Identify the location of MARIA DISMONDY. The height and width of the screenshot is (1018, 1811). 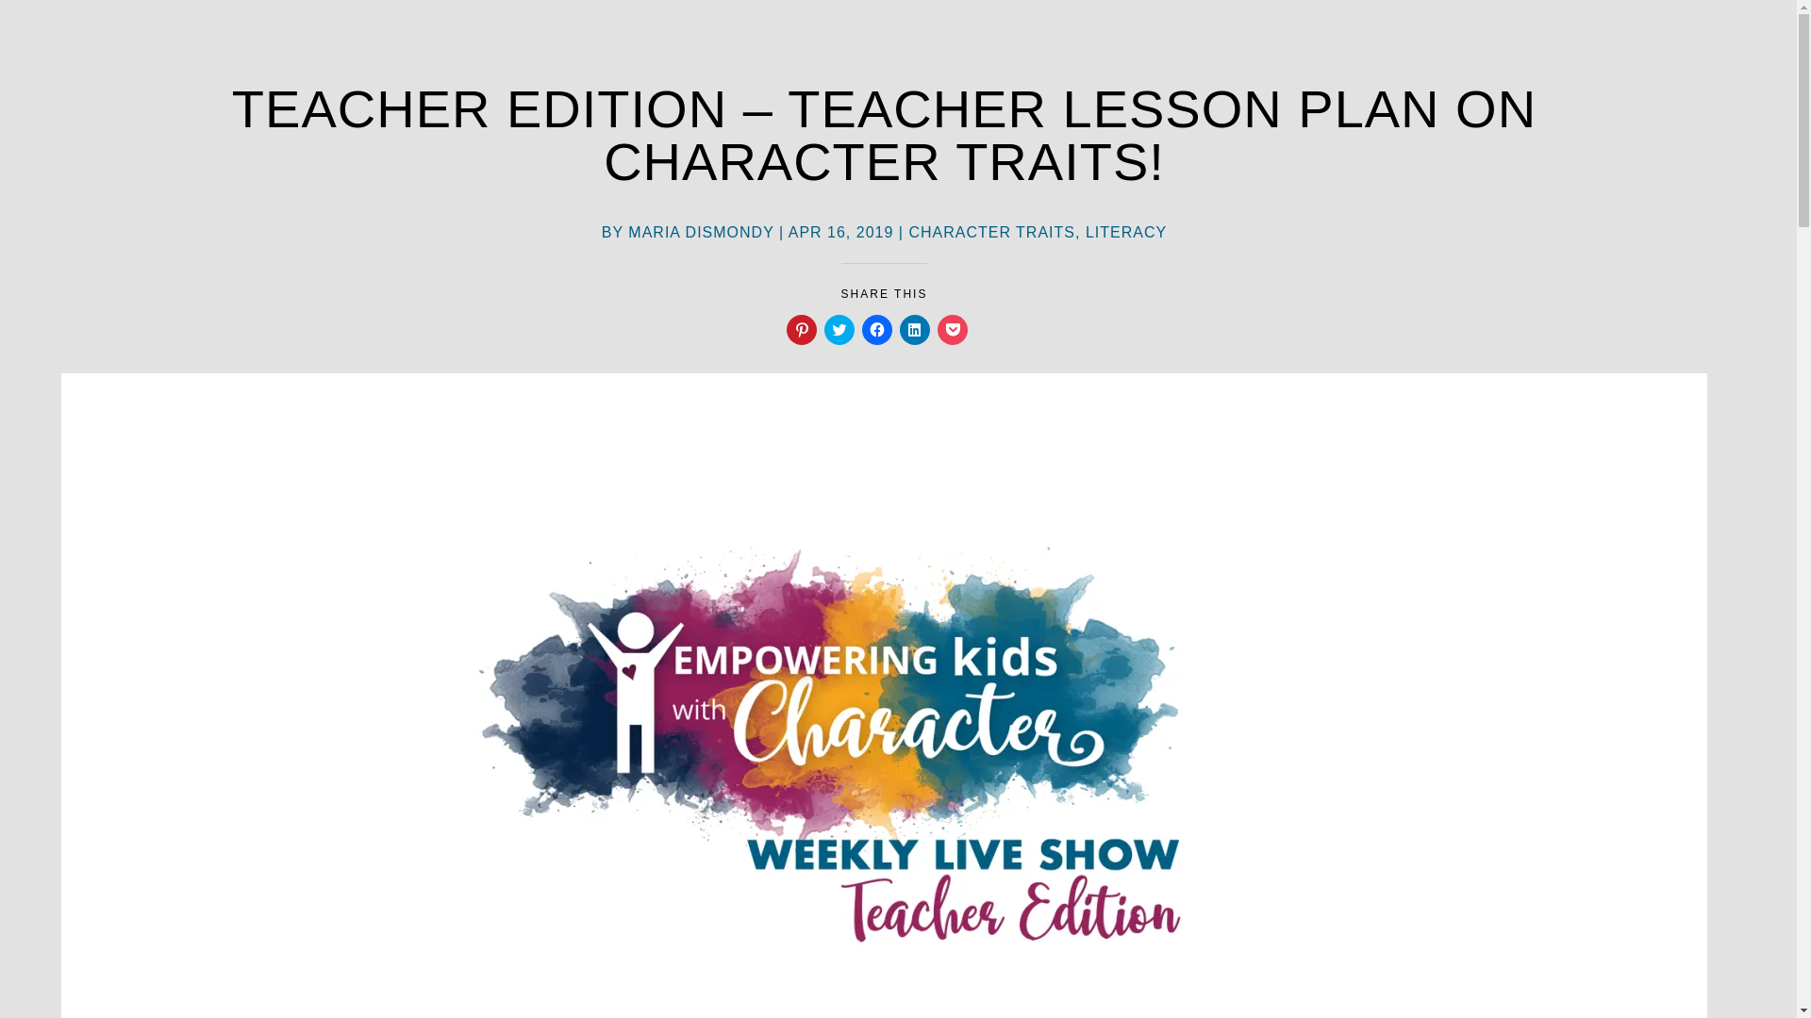
(700, 232).